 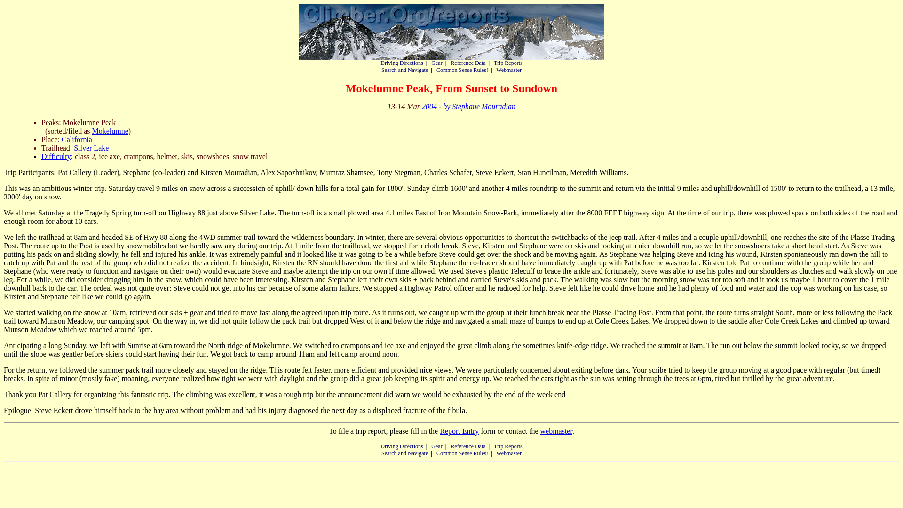 What do you see at coordinates (56, 156) in the screenshot?
I see `Difficulty` at bounding box center [56, 156].